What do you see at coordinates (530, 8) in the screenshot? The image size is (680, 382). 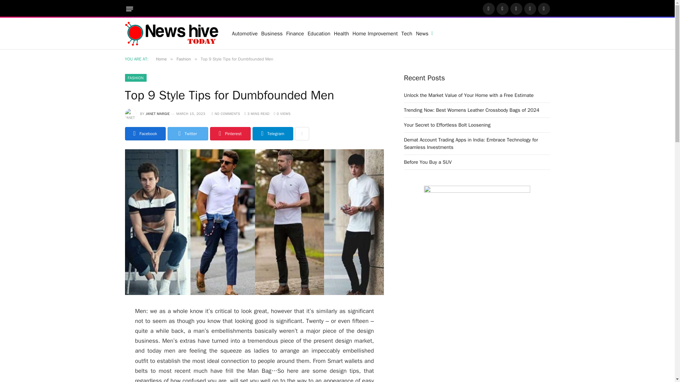 I see `Pinterest` at bounding box center [530, 8].